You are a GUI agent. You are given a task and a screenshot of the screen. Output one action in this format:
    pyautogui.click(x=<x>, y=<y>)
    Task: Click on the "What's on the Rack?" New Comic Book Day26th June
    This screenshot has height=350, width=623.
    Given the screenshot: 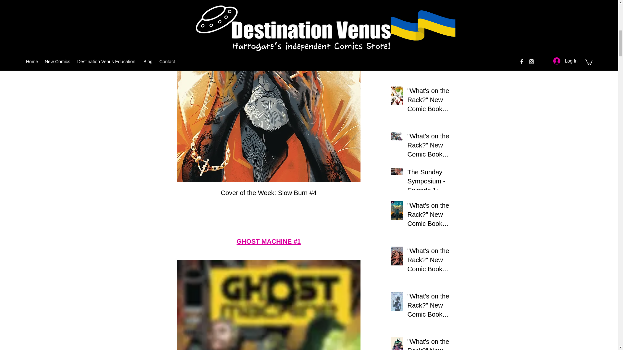 What is the action you would take?
    pyautogui.click(x=431, y=12)
    